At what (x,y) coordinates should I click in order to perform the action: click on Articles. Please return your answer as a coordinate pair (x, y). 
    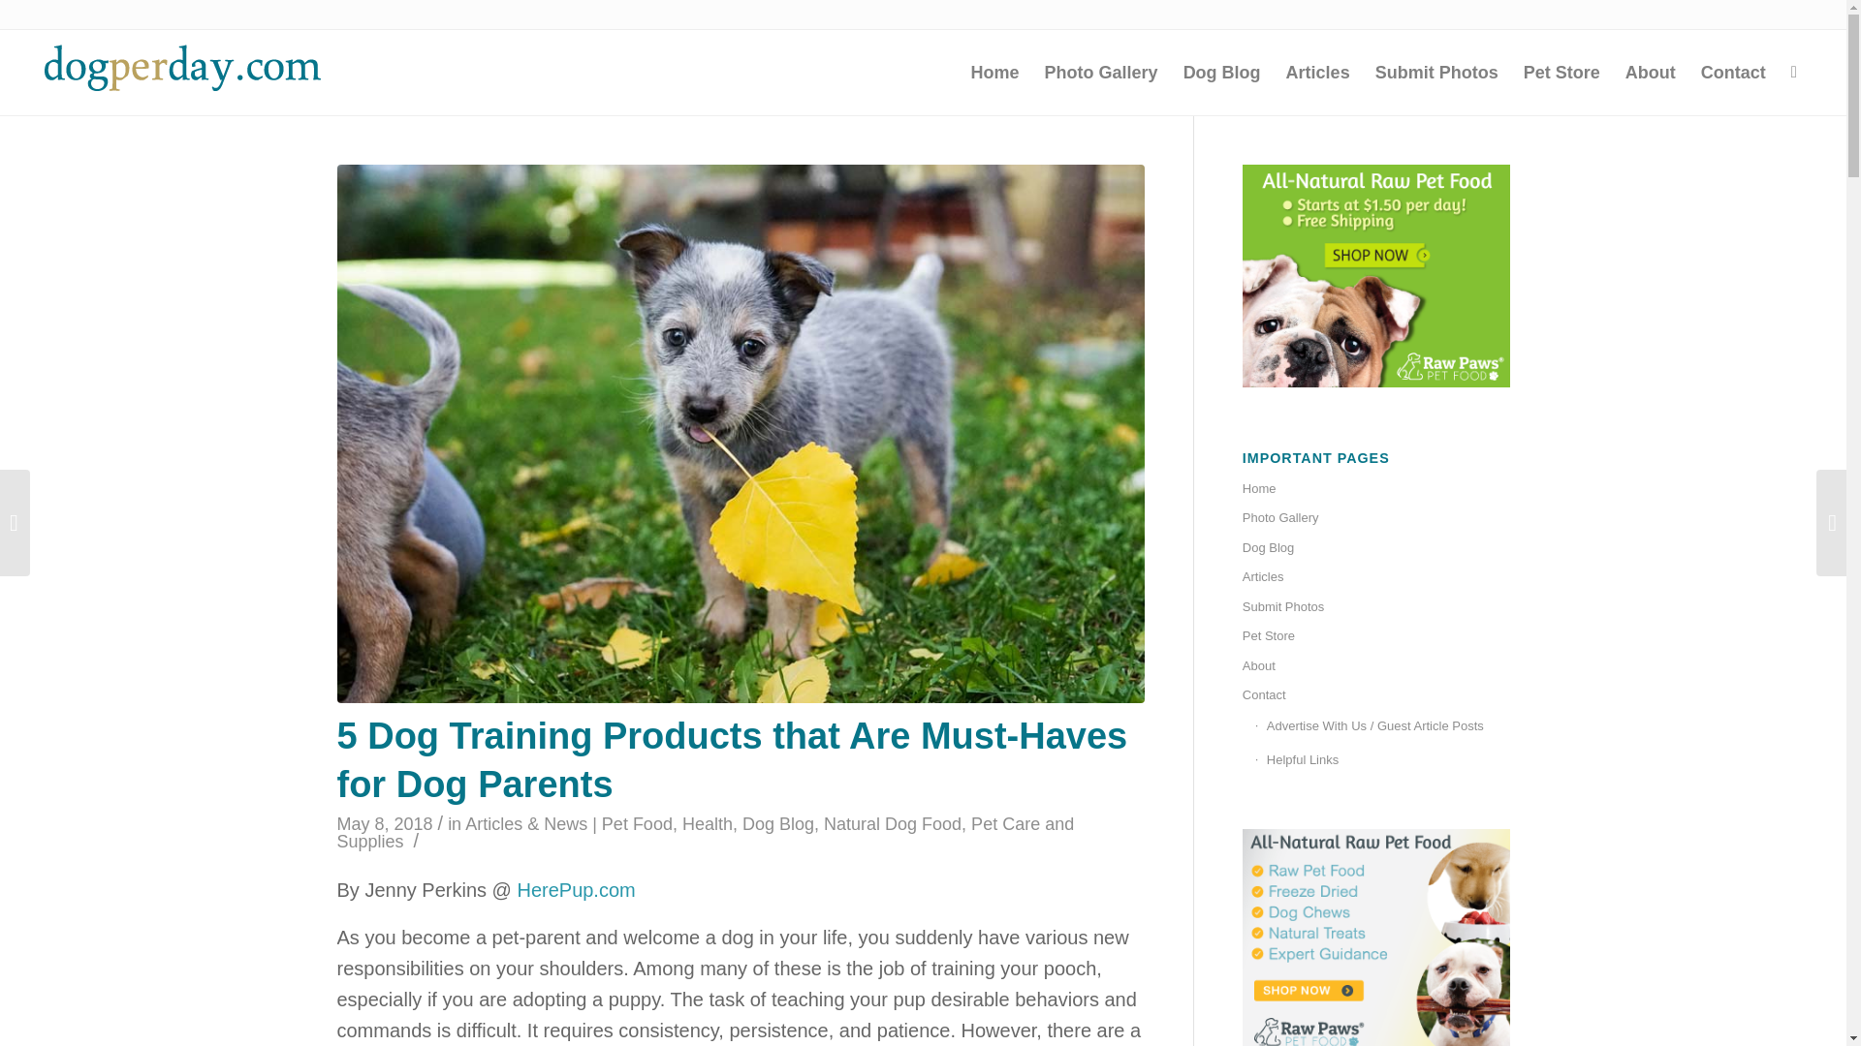
    Looking at the image, I should click on (1317, 72).